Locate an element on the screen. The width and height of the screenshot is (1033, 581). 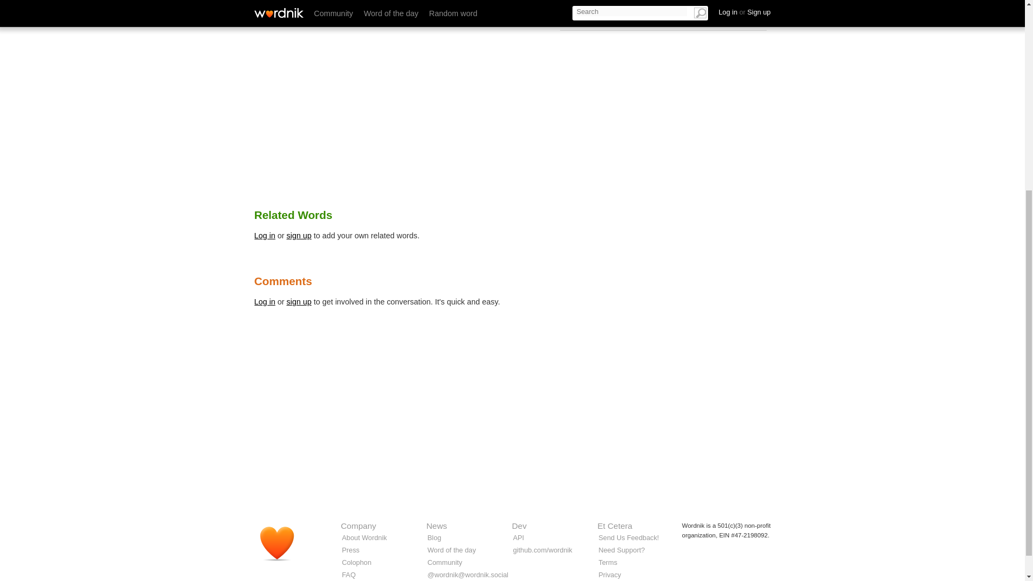
Community is located at coordinates (444, 562).